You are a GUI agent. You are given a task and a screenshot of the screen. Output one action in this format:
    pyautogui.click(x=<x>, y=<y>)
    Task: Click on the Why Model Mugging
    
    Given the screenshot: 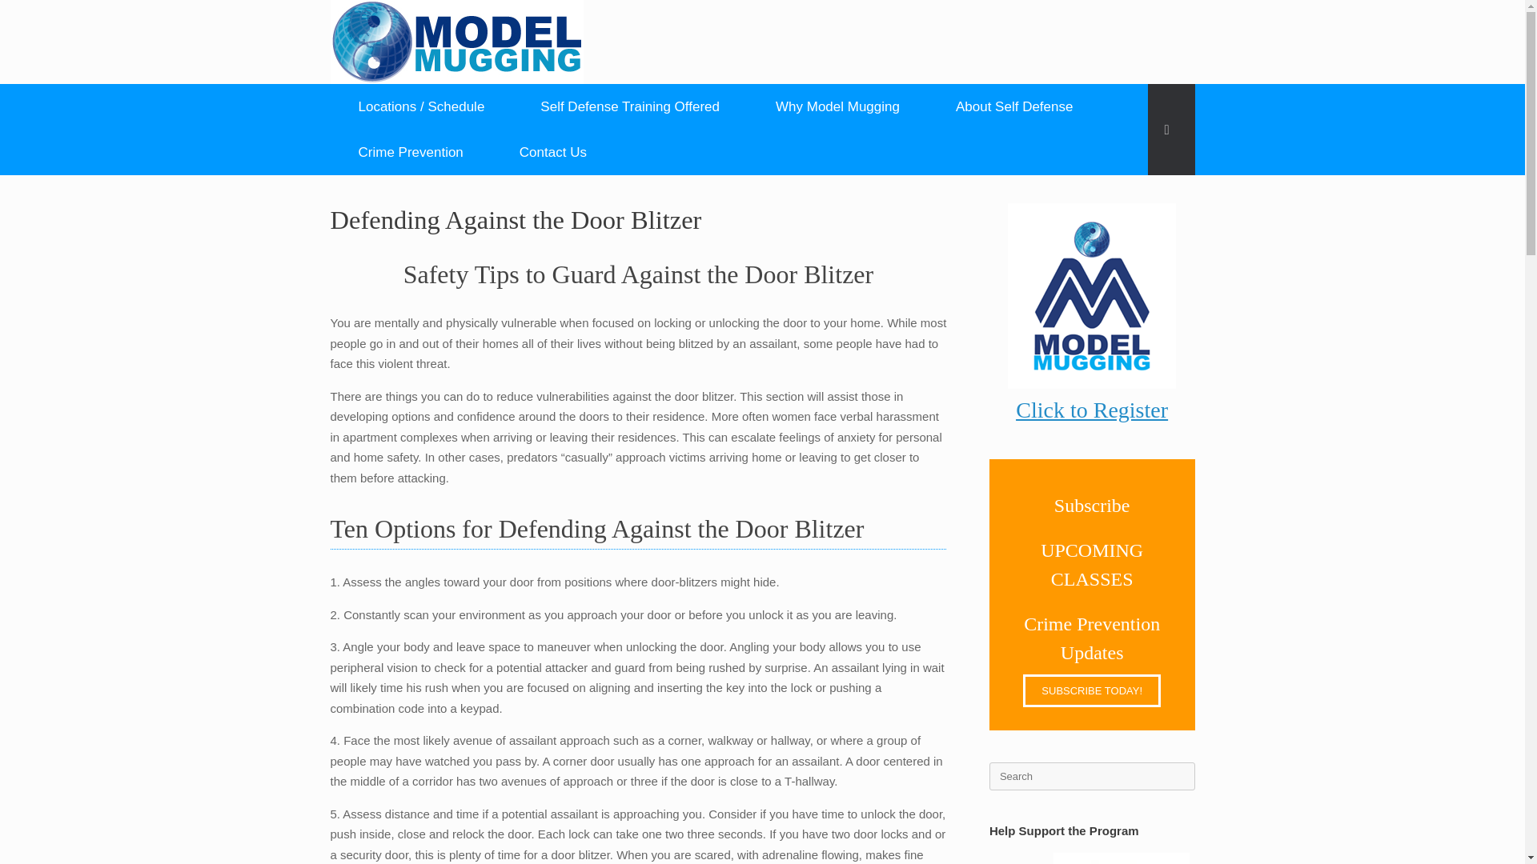 What is the action you would take?
    pyautogui.click(x=837, y=106)
    